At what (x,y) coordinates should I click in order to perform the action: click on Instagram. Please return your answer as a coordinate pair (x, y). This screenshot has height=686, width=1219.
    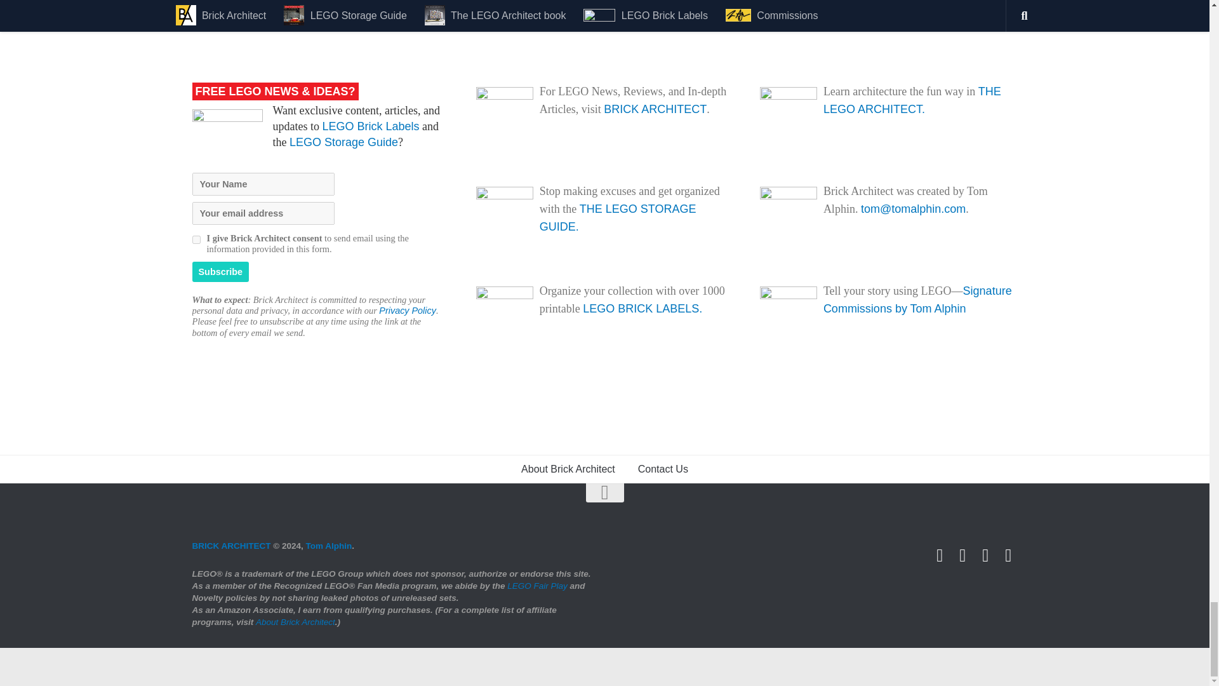
    Looking at the image, I should click on (985, 555).